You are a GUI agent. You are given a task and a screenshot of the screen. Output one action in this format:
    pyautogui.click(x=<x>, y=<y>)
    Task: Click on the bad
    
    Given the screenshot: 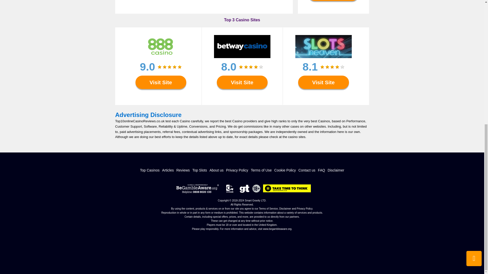 What is the action you would take?
    pyautogui.click(x=241, y=67)
    